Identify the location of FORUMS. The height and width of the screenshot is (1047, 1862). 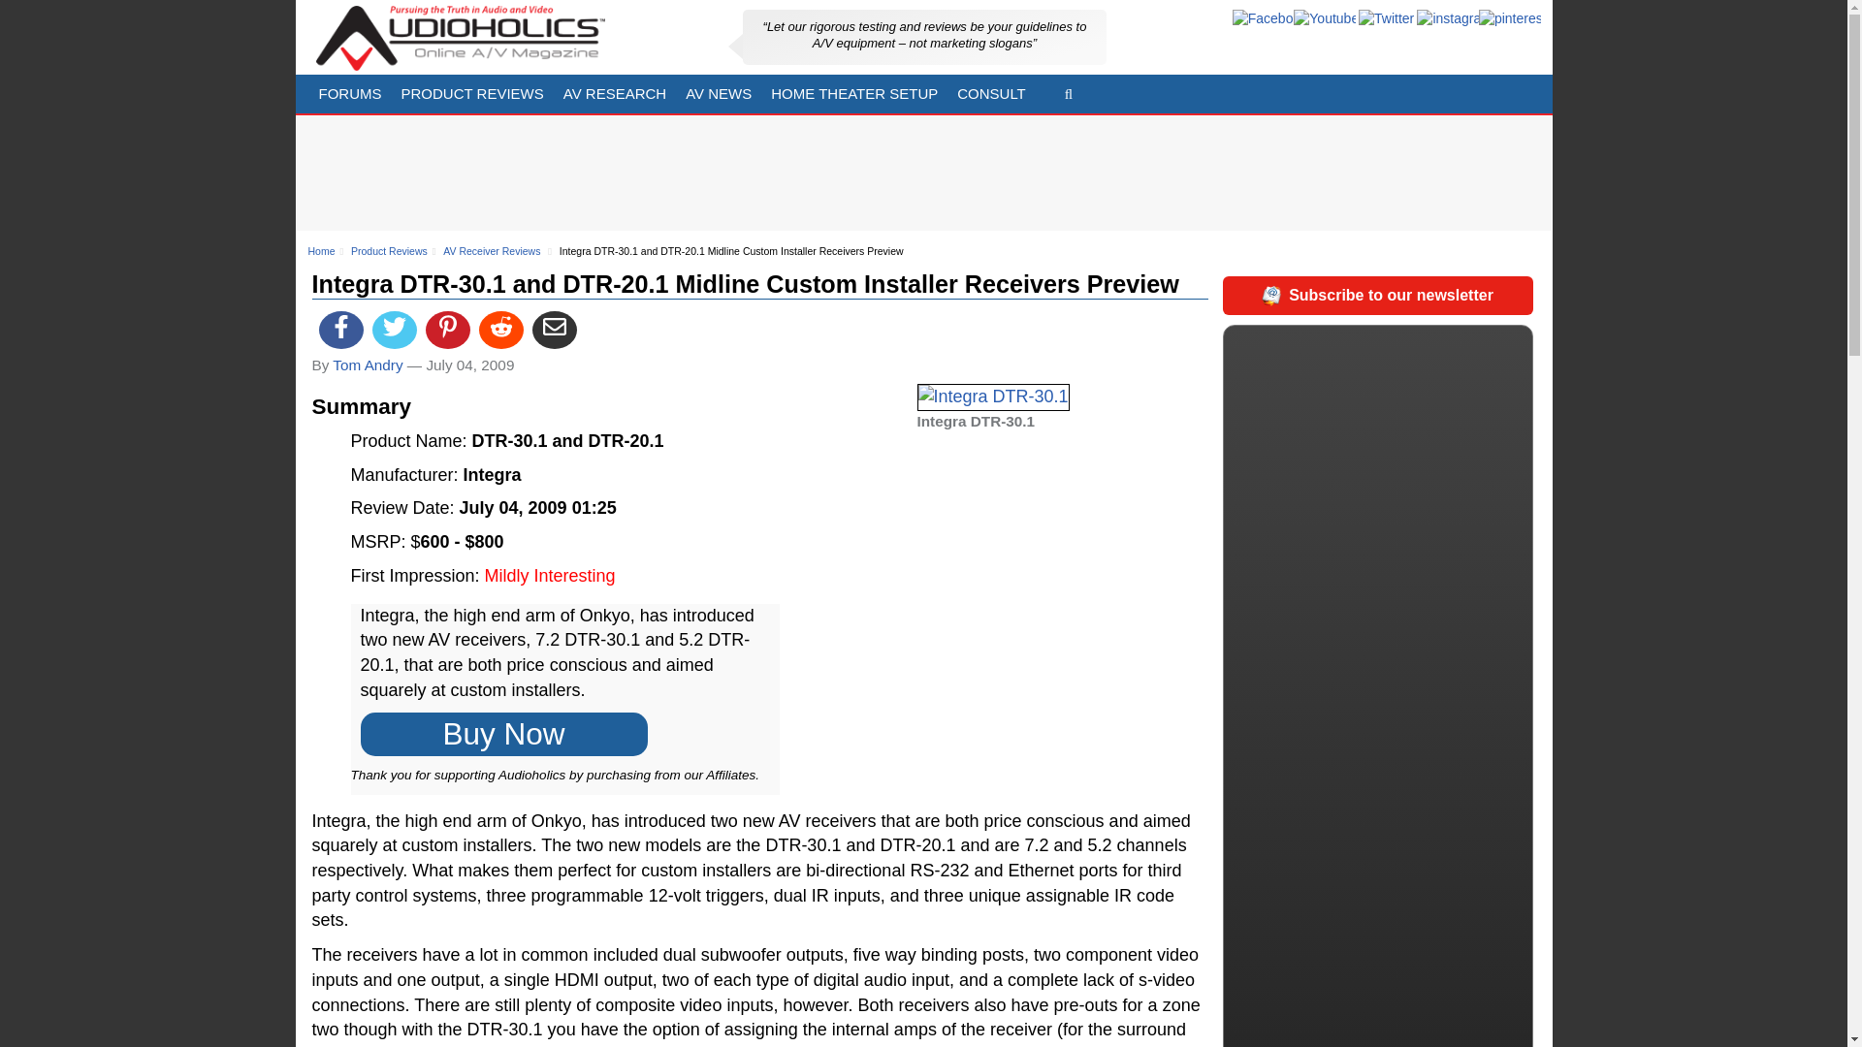
(349, 93).